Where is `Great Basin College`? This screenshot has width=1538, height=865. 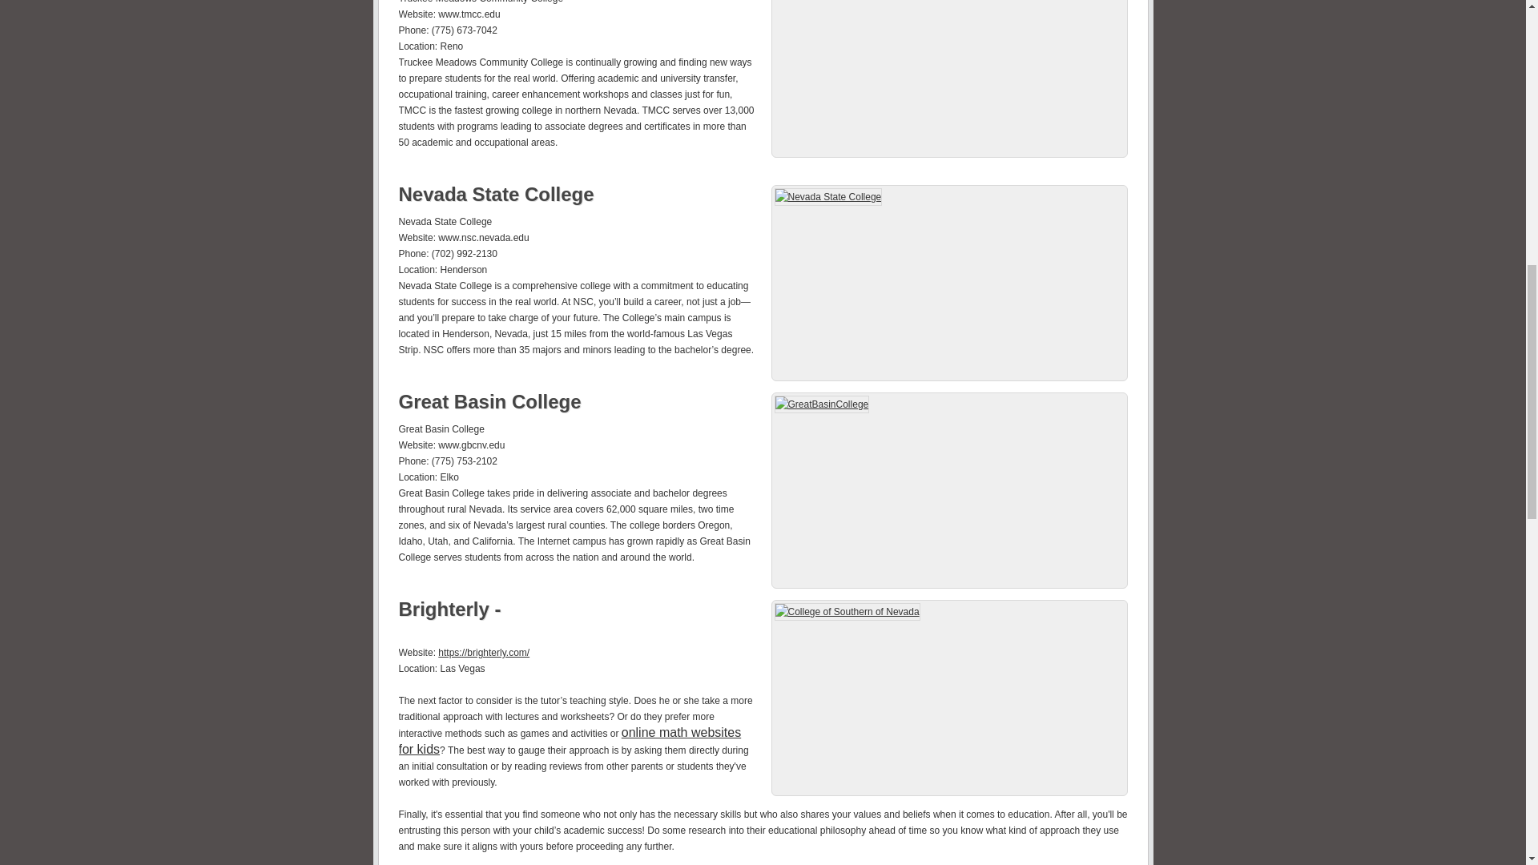
Great Basin College is located at coordinates (948, 490).